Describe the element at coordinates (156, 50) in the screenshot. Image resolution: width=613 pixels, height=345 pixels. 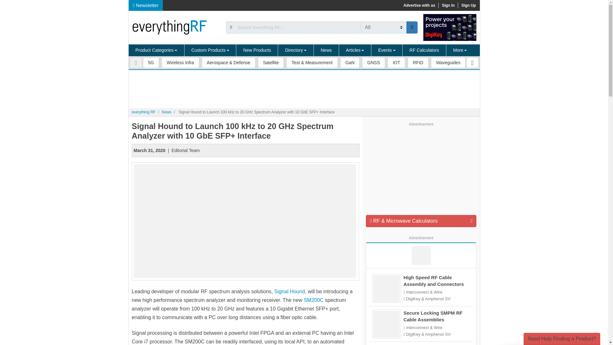
I see `Product Categories` at that location.